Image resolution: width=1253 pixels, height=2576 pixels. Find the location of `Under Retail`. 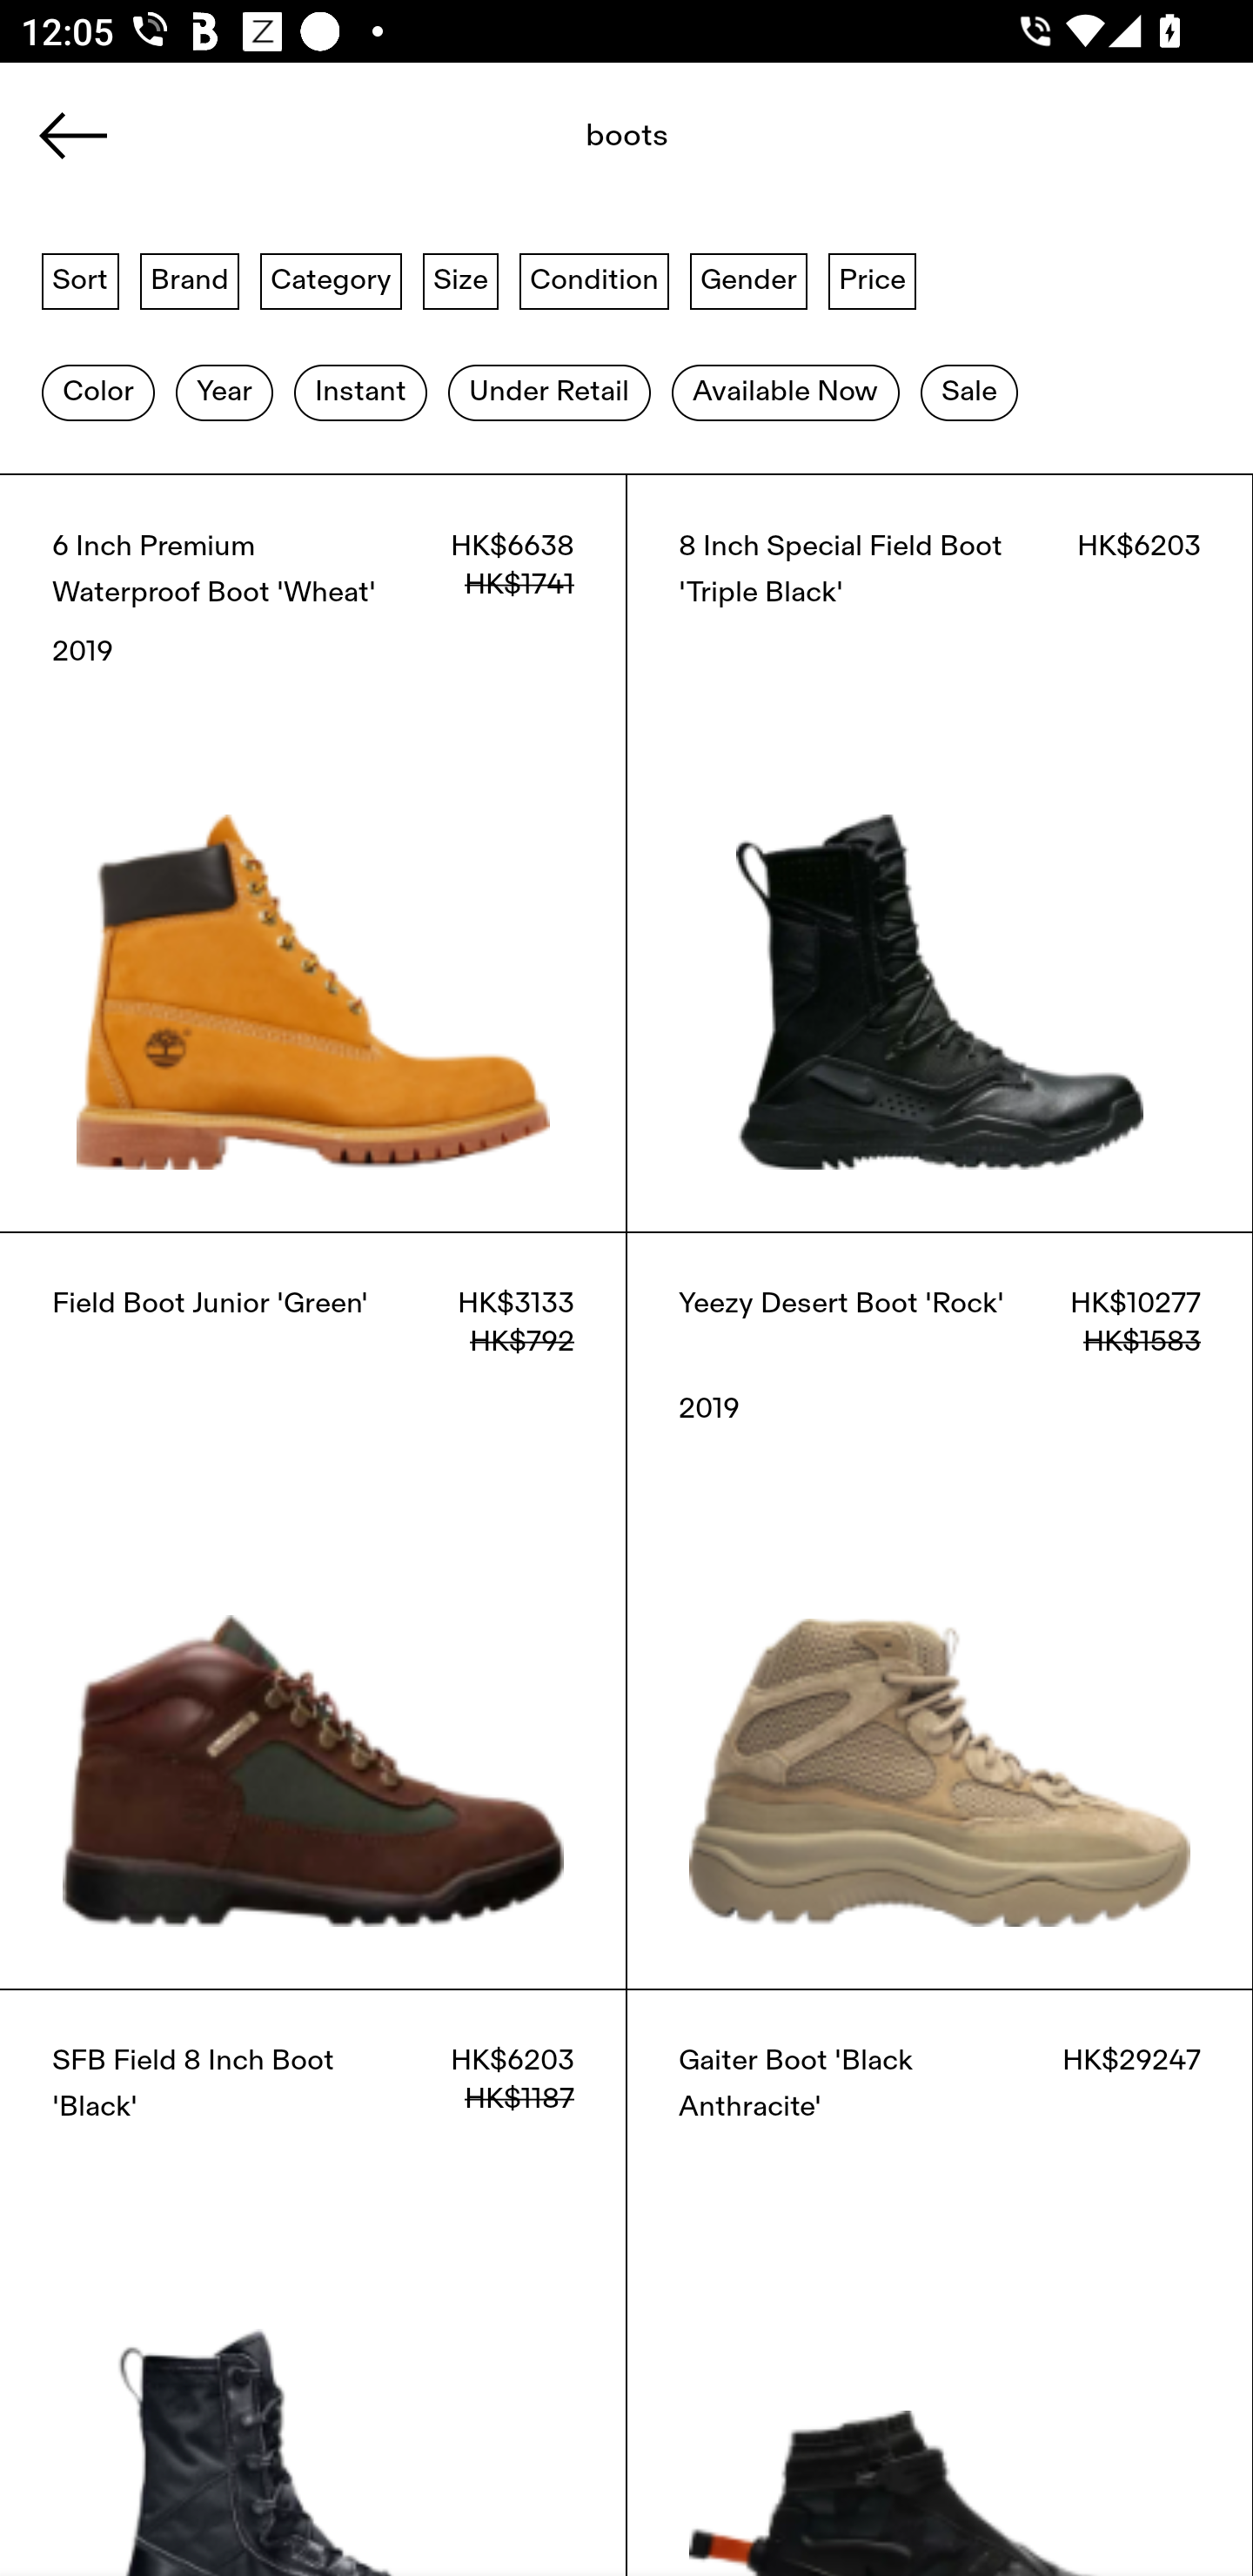

Under Retail is located at coordinates (549, 392).